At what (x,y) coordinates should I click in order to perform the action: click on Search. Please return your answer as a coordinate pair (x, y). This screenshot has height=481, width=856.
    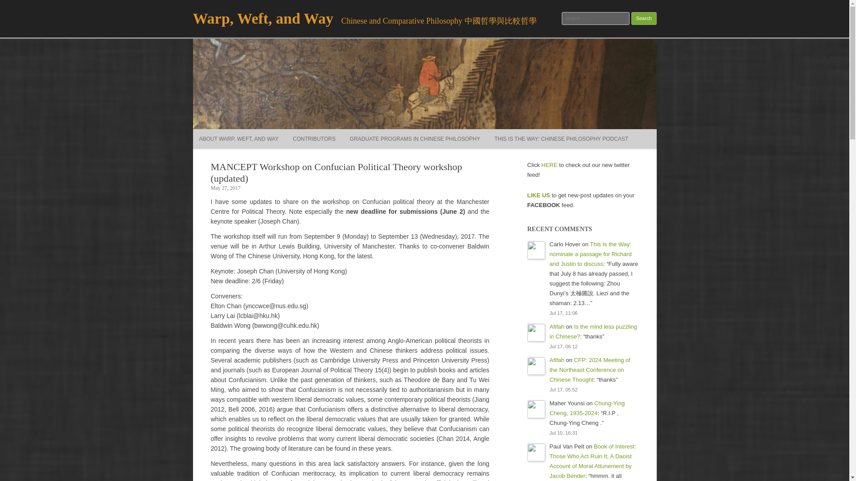
    Looking at the image, I should click on (644, 19).